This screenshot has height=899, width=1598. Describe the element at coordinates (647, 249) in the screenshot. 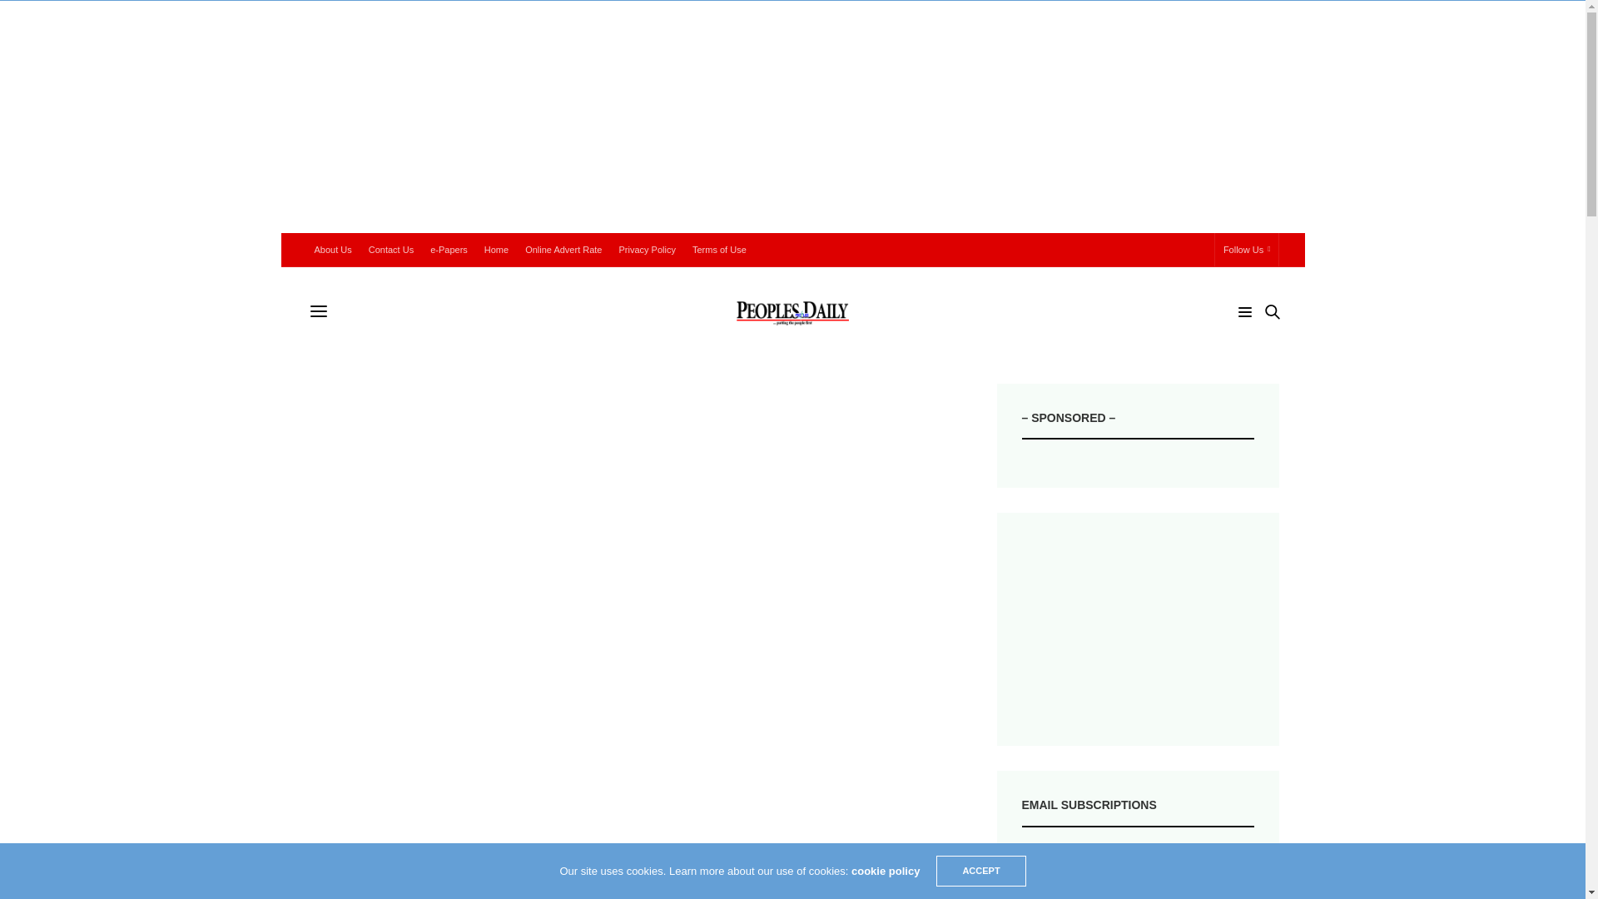

I see `Privacy Policy` at that location.